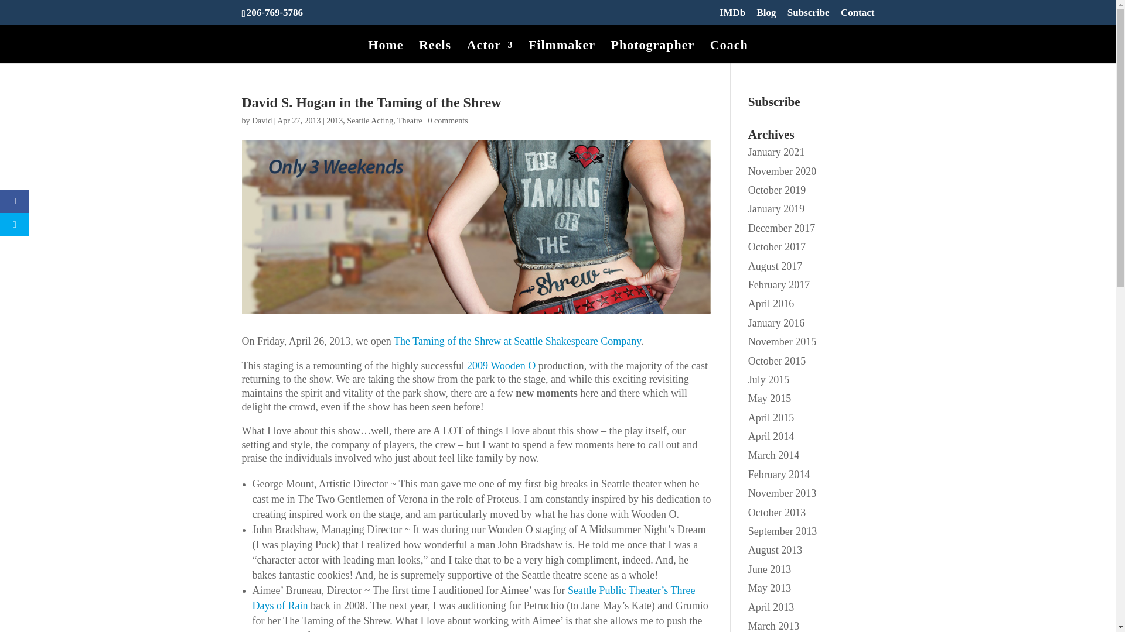  I want to click on IMDb, so click(732, 16).